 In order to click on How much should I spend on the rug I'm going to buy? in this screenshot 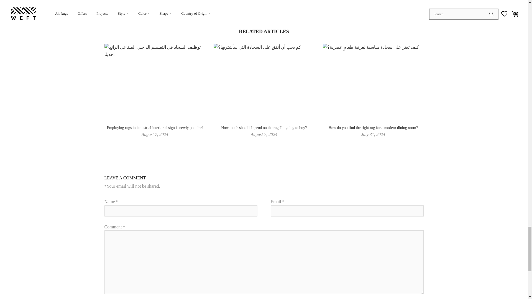, I will do `click(264, 127)`.